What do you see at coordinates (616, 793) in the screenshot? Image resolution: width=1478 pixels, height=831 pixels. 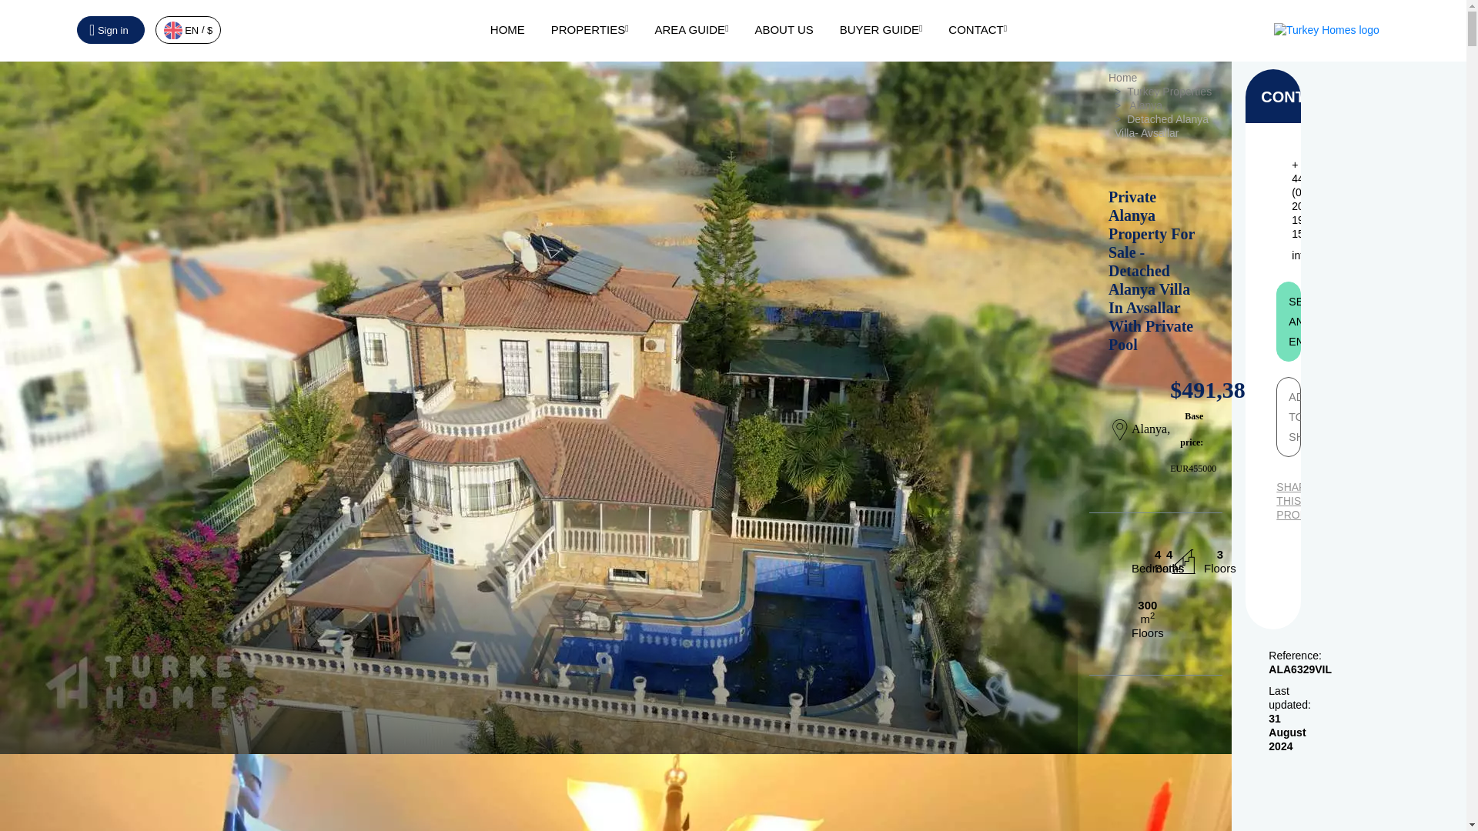 I see `Detached Alanya Villa- Villa Entrance` at bounding box center [616, 793].